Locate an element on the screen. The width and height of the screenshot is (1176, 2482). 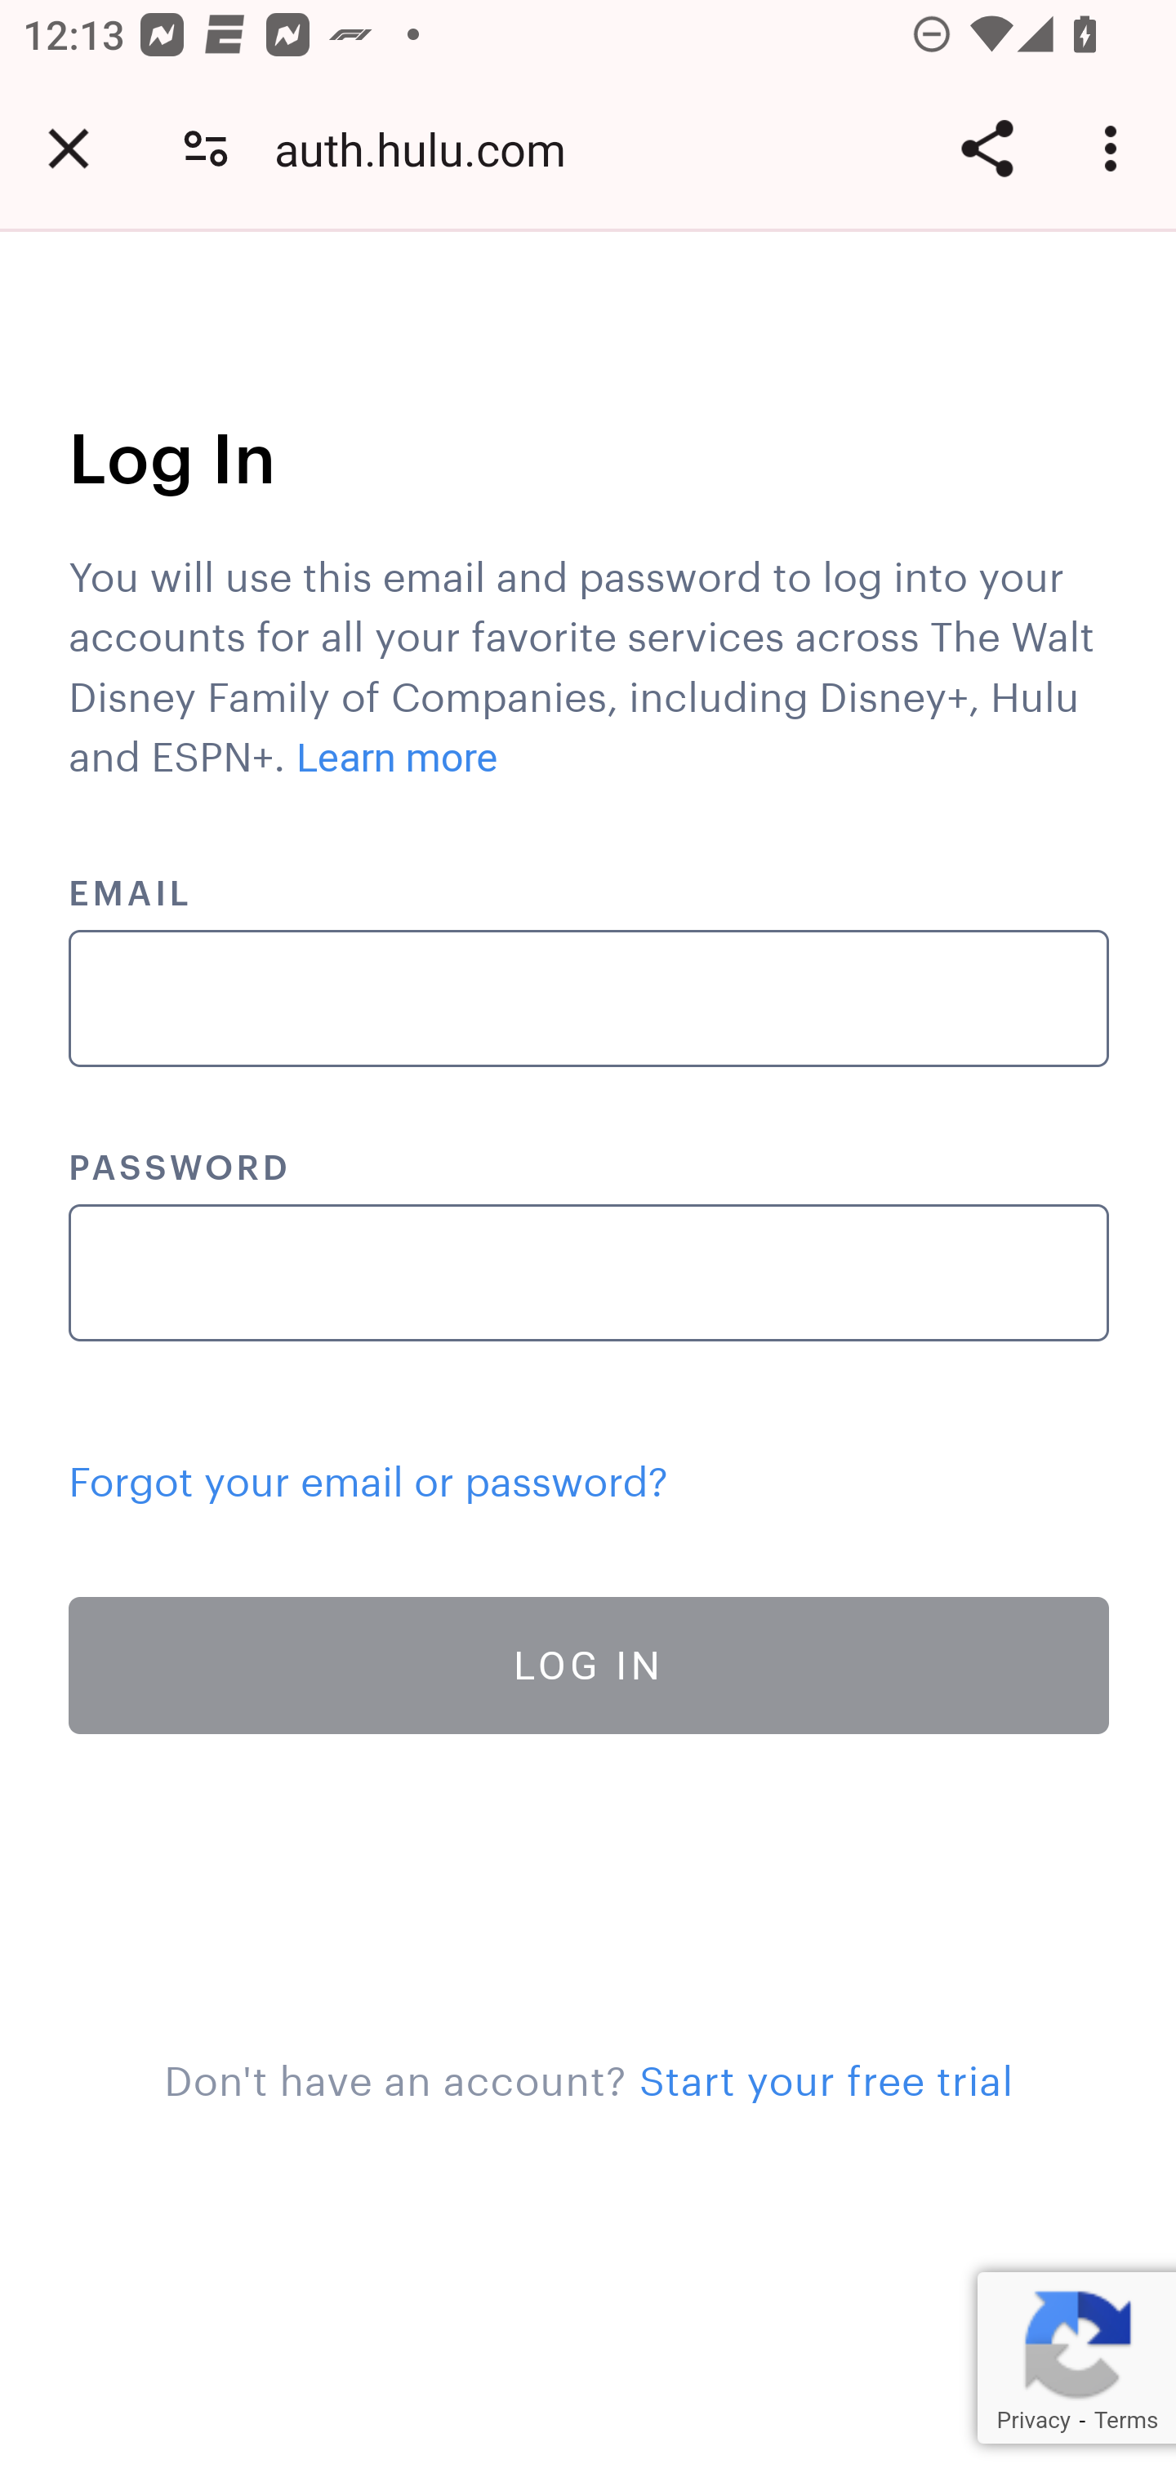
Privacy is located at coordinates (1032, 2420).